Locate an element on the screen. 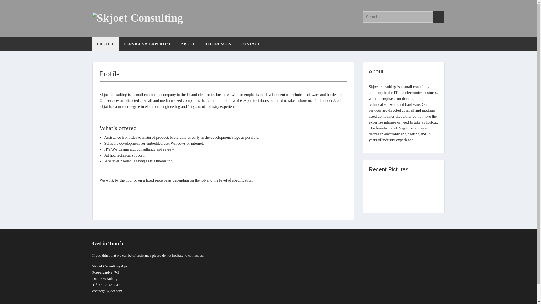  PROFILE is located at coordinates (106, 44).